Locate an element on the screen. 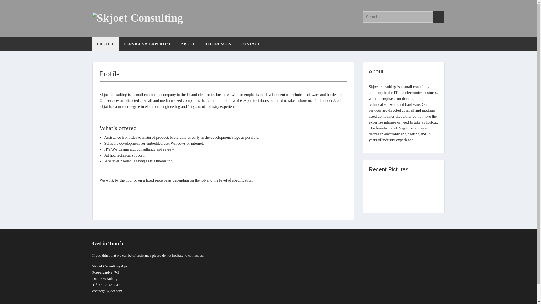  PROFILE is located at coordinates (106, 44).